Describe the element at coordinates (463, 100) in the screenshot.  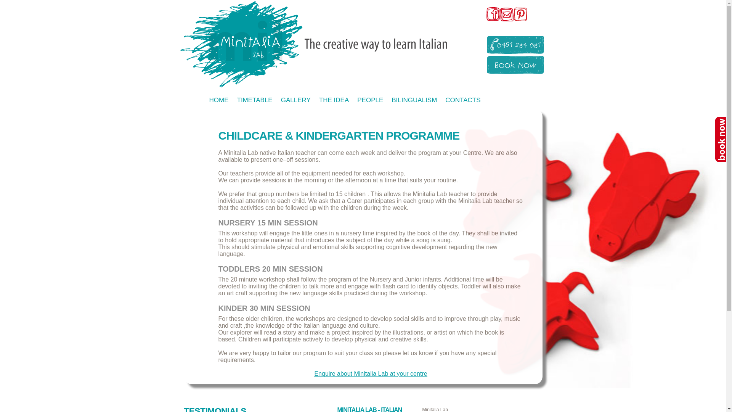
I see `CONTACTS` at that location.